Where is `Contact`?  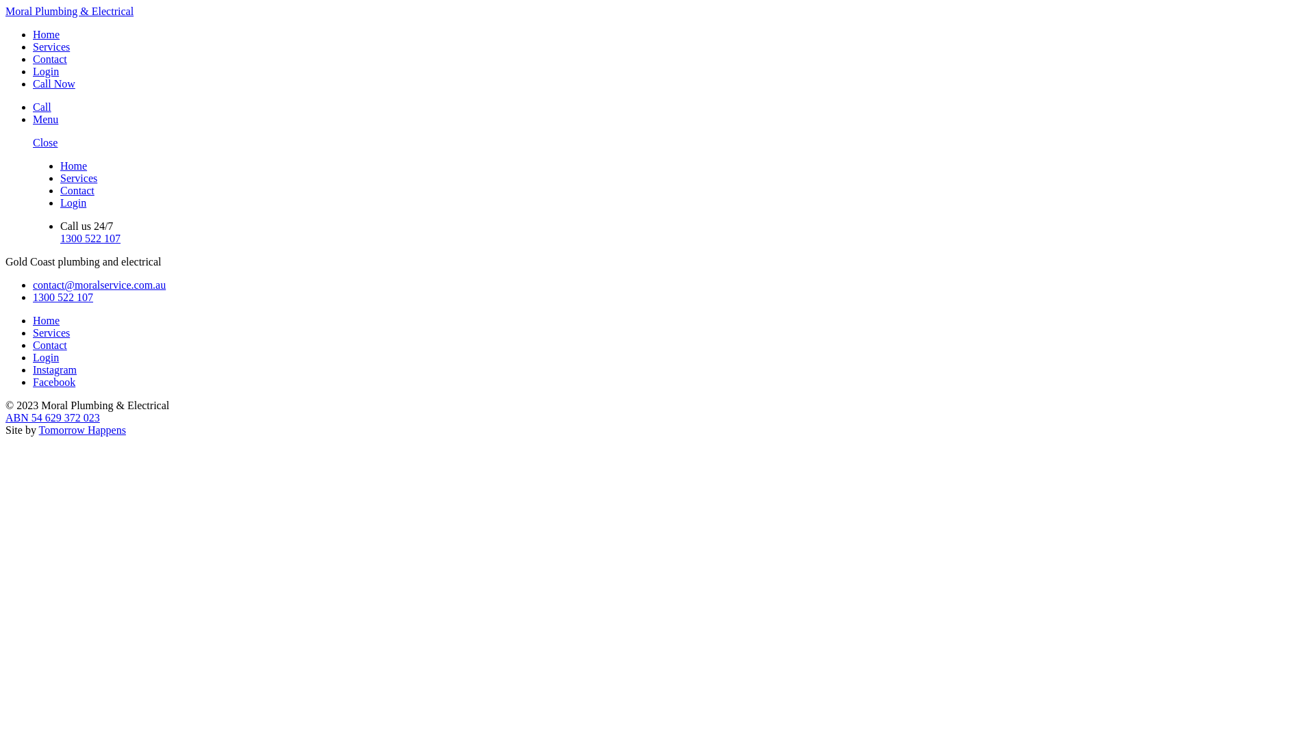
Contact is located at coordinates (77, 190).